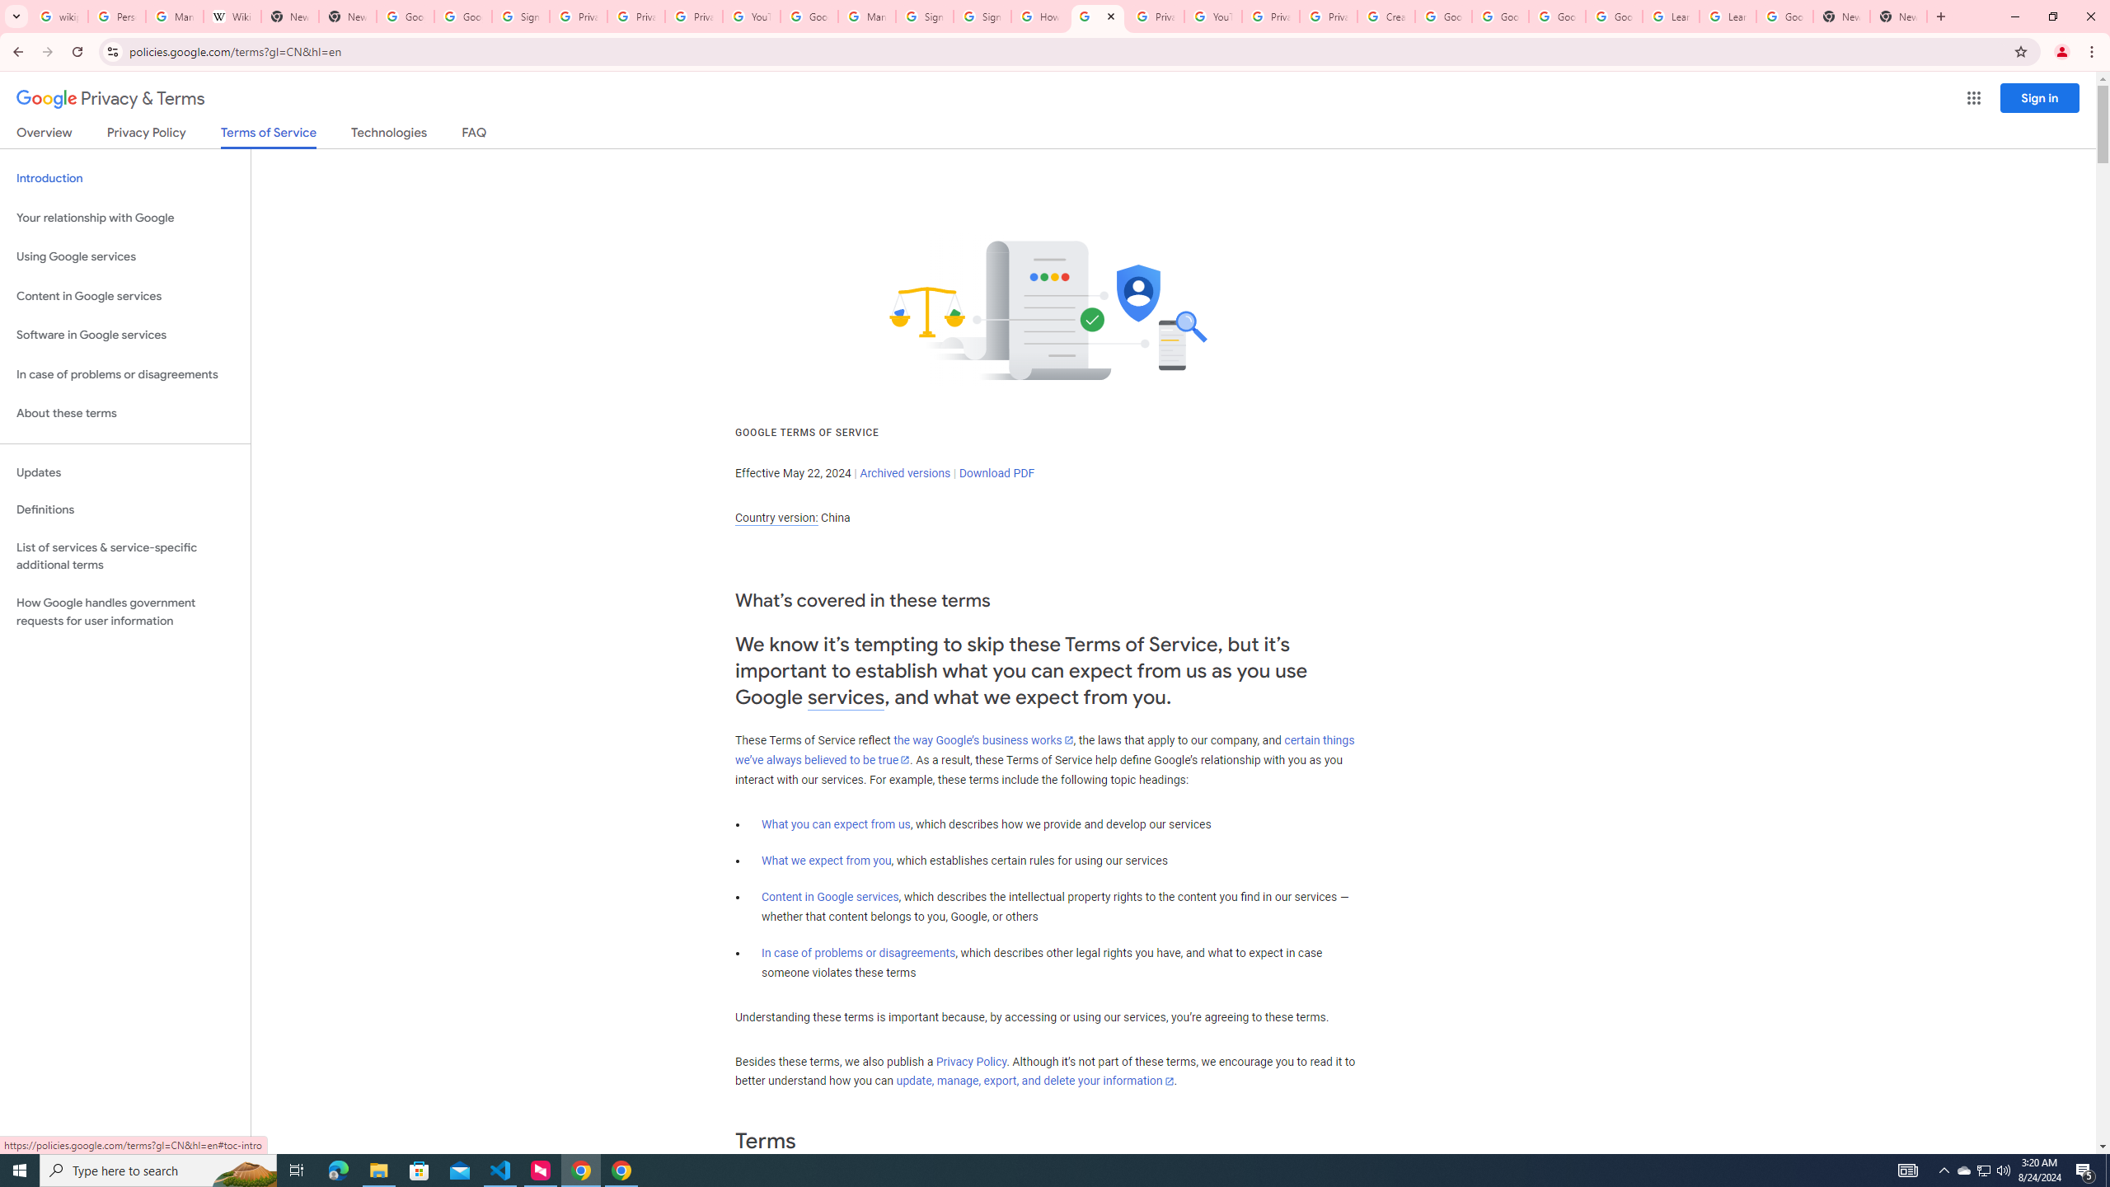 The width and height of the screenshot is (2110, 1187). Describe the element at coordinates (389, 135) in the screenshot. I see `Technologies` at that location.